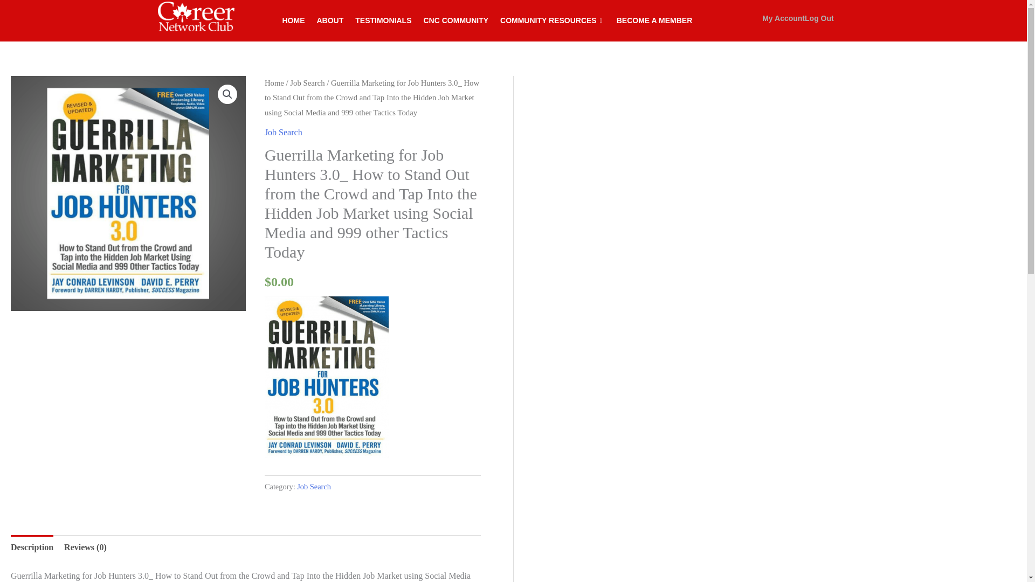 This screenshot has width=1035, height=582. What do you see at coordinates (783, 18) in the screenshot?
I see `My Account` at bounding box center [783, 18].